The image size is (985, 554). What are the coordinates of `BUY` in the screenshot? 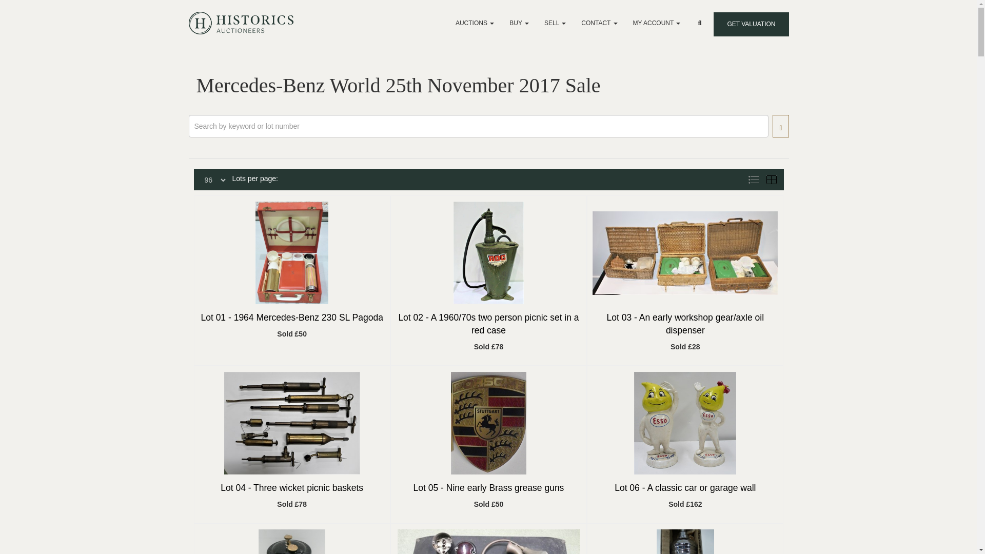 It's located at (519, 23).